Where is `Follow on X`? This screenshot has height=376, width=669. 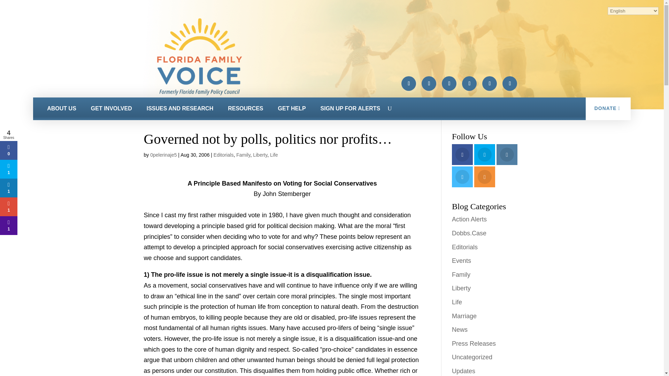 Follow on X is located at coordinates (429, 84).